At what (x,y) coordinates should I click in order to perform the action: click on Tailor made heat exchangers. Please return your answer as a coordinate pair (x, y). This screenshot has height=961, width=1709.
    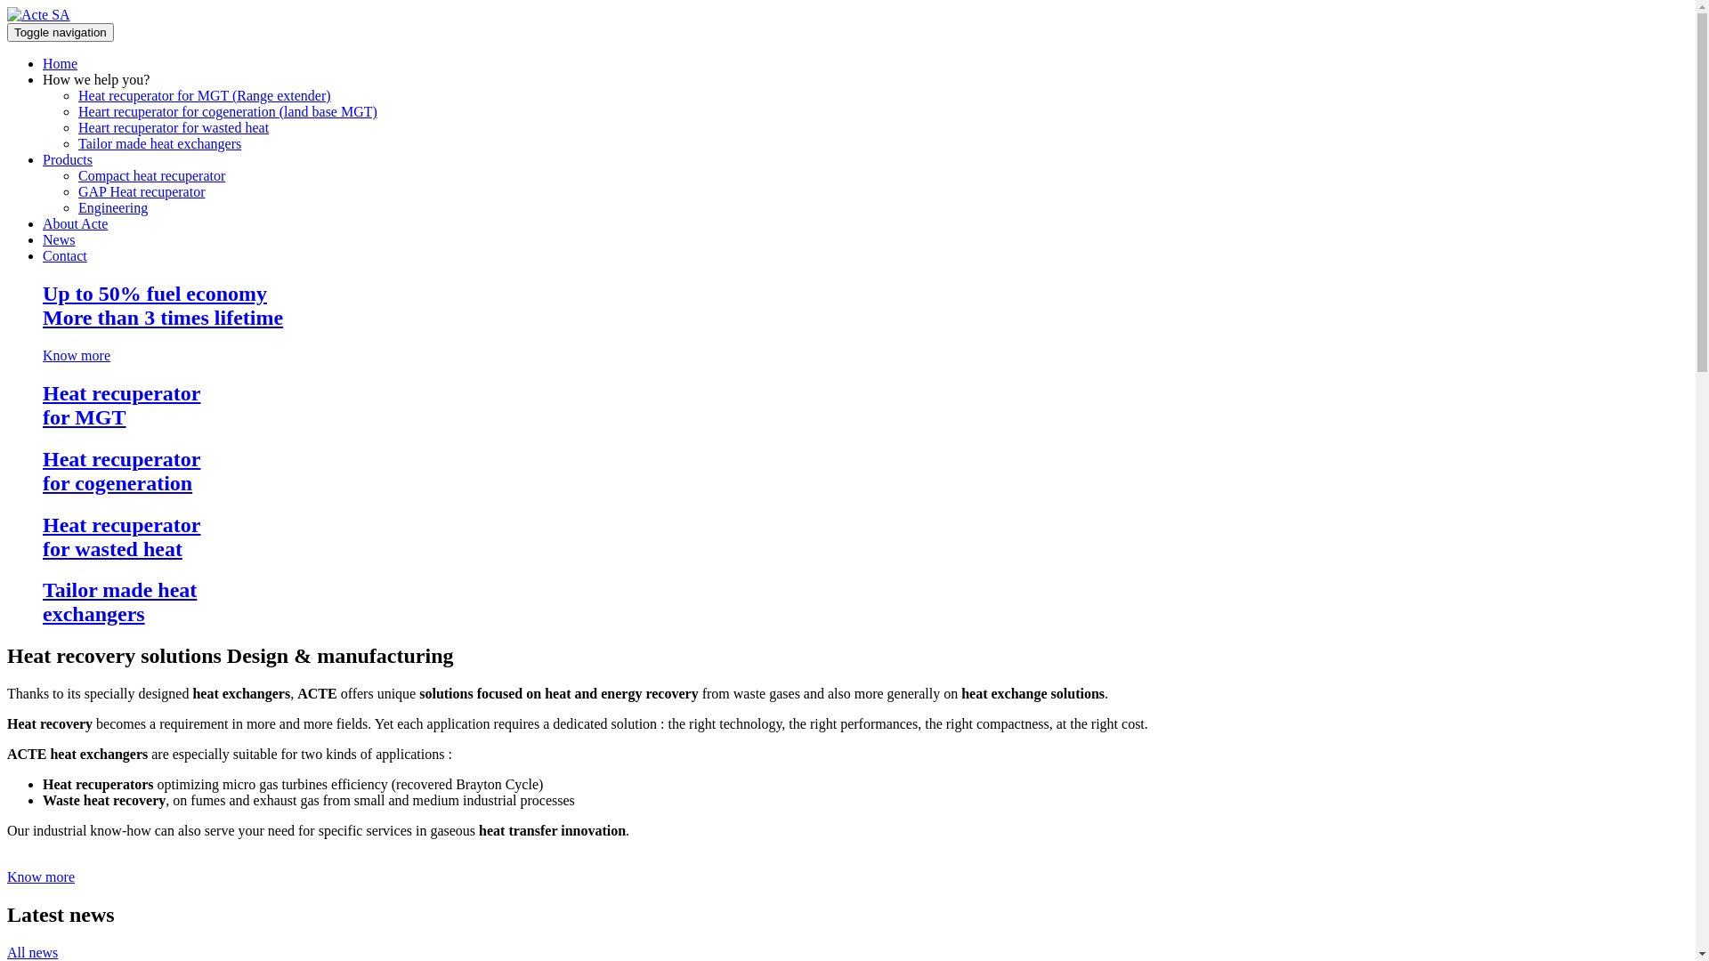
    Looking at the image, I should click on (160, 144).